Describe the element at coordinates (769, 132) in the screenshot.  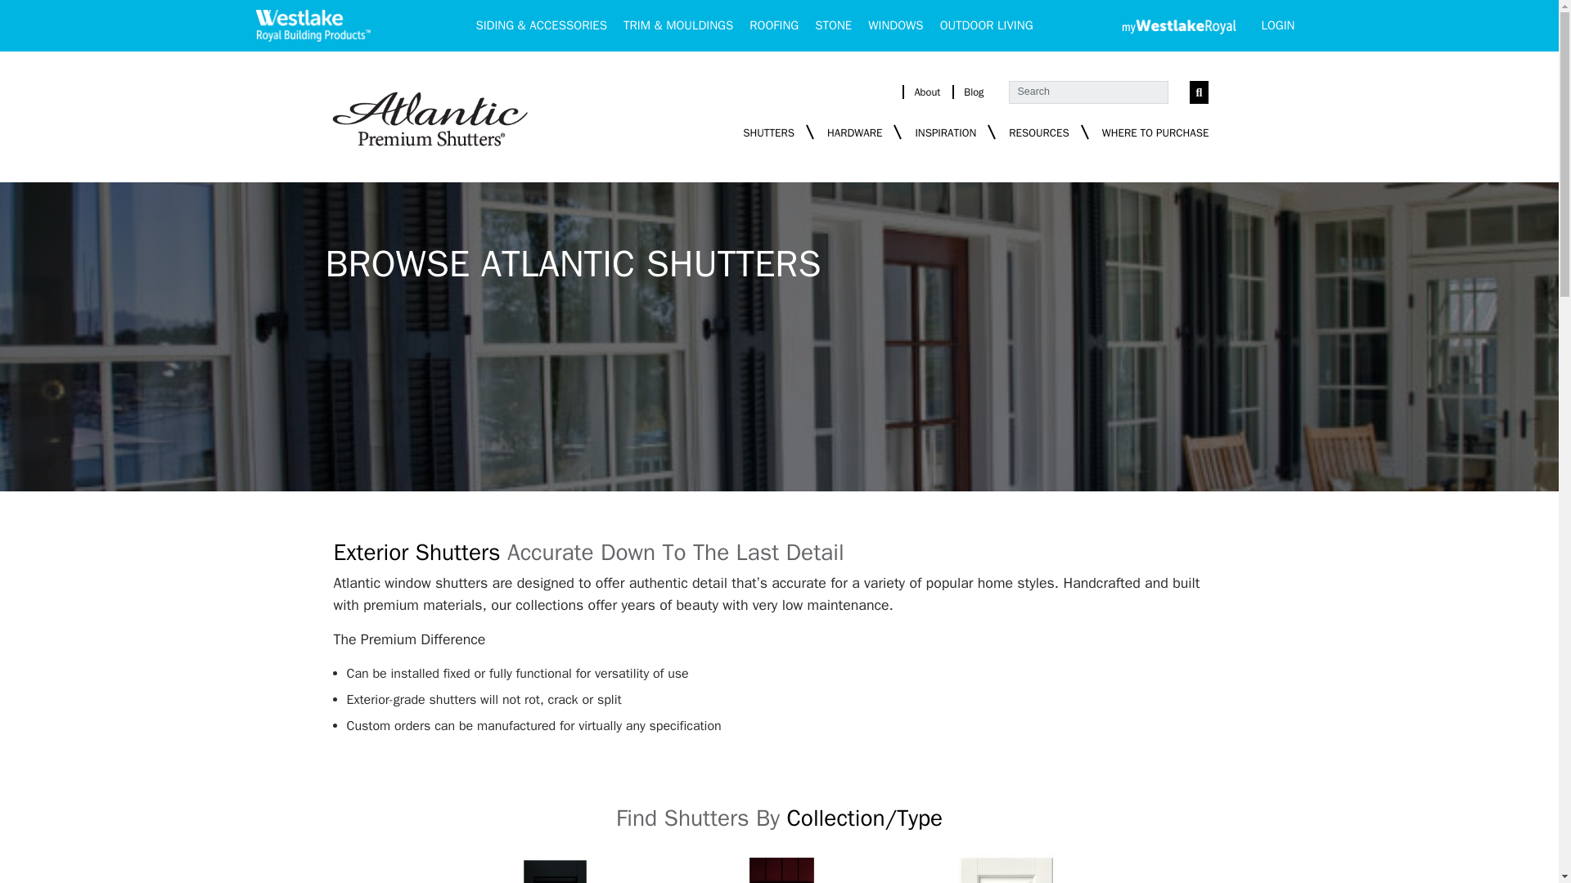
I see `SHUTTERS` at that location.